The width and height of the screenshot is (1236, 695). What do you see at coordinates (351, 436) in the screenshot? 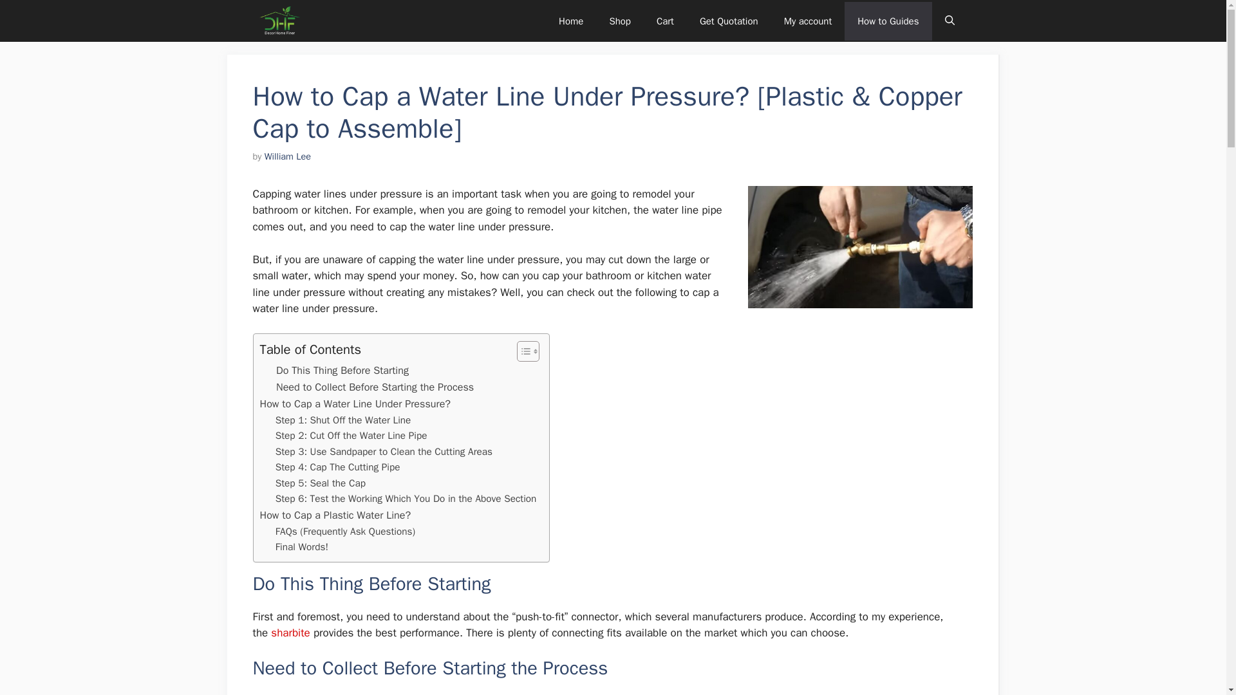
I see `Step 2: Cut Off the Water Line Pipe` at bounding box center [351, 436].